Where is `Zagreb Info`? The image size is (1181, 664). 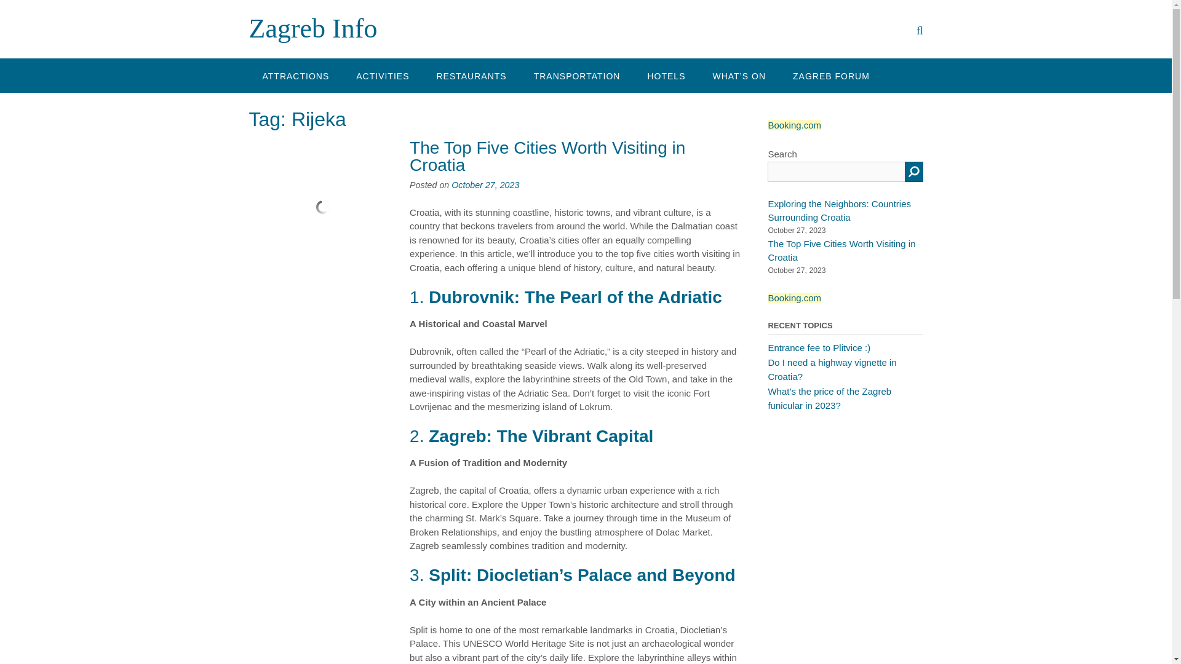
Zagreb Info is located at coordinates (312, 28).